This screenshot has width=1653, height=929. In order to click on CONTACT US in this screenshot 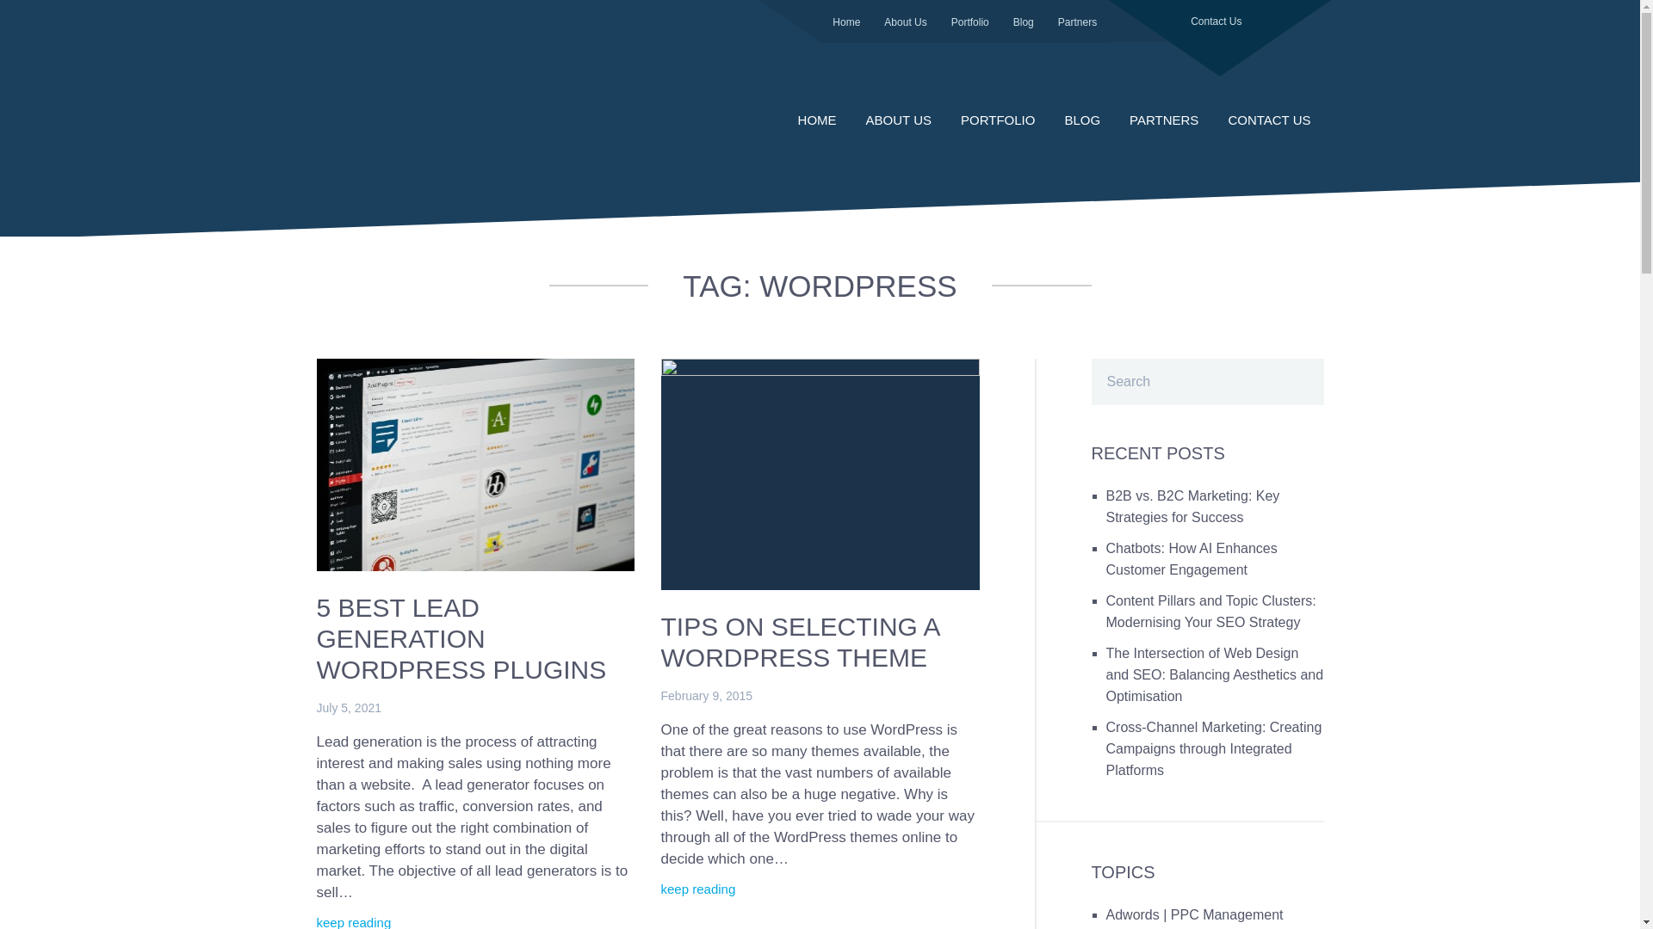, I will do `click(1269, 120)`.